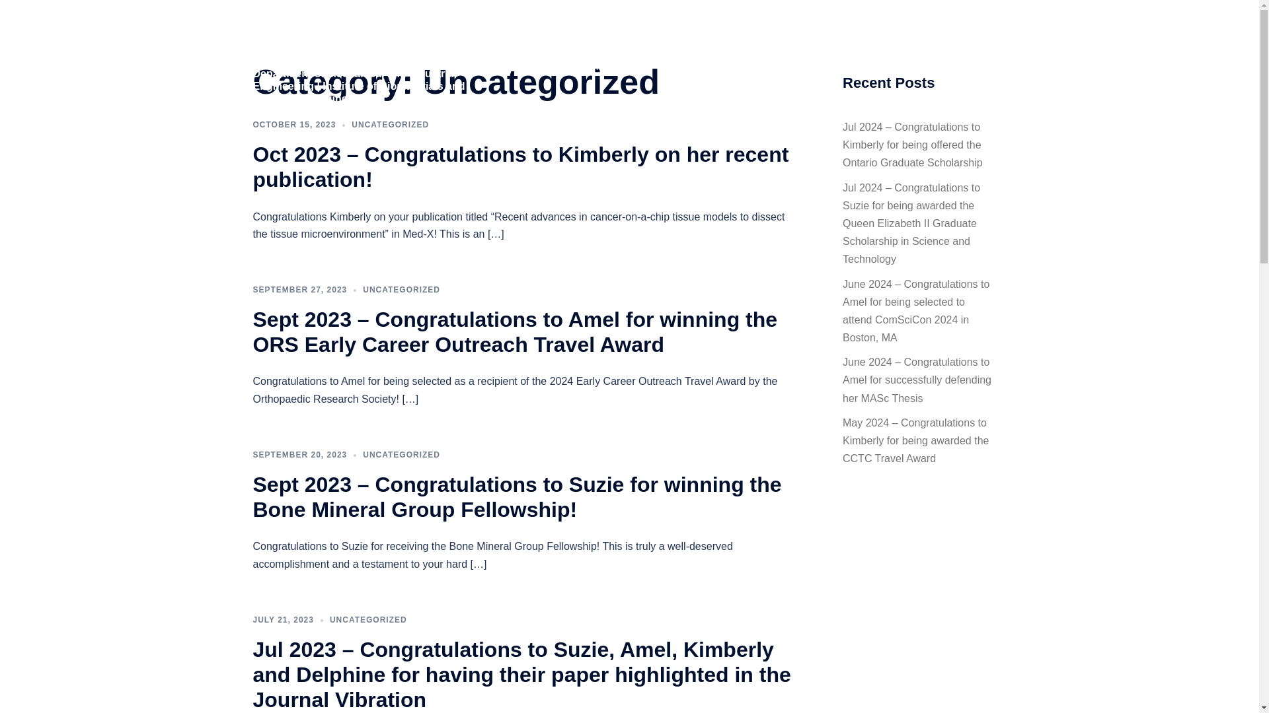  What do you see at coordinates (366, 38) in the screenshot?
I see `Cellular Biomechanics Laboratory` at bounding box center [366, 38].